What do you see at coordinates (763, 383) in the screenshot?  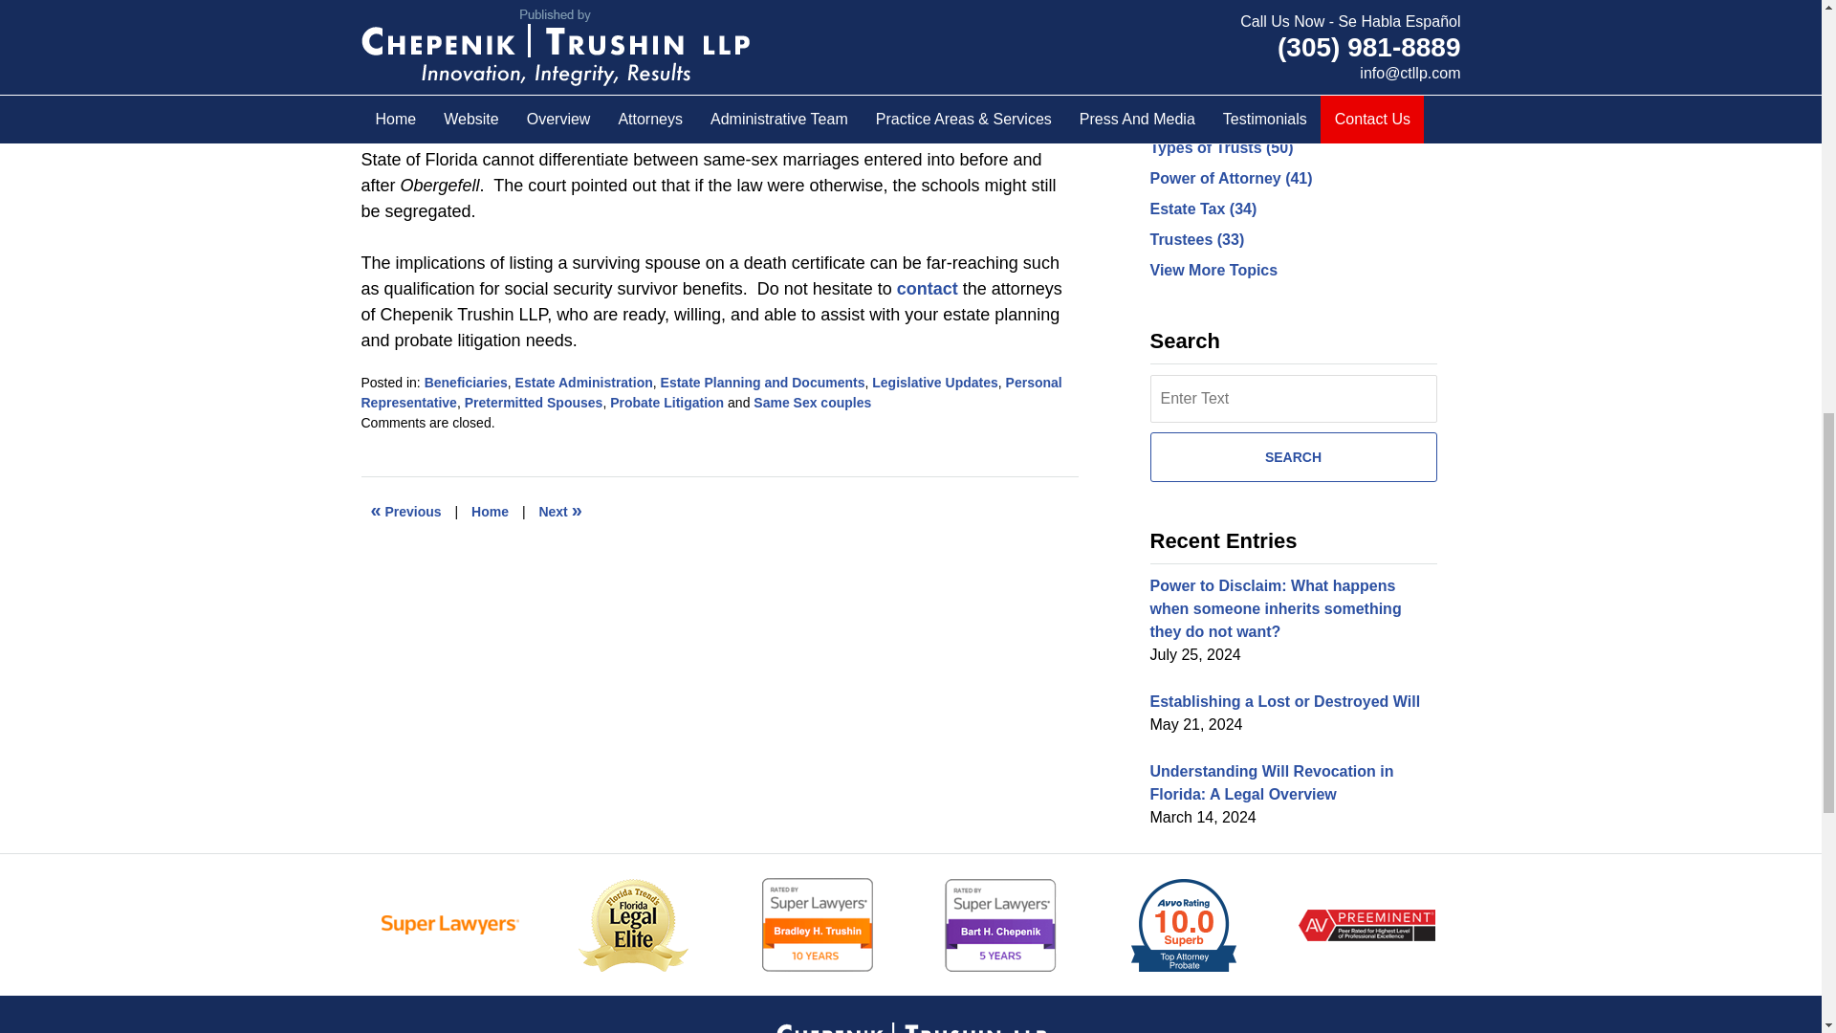 I see `View all posts in Estate Planning and Documents` at bounding box center [763, 383].